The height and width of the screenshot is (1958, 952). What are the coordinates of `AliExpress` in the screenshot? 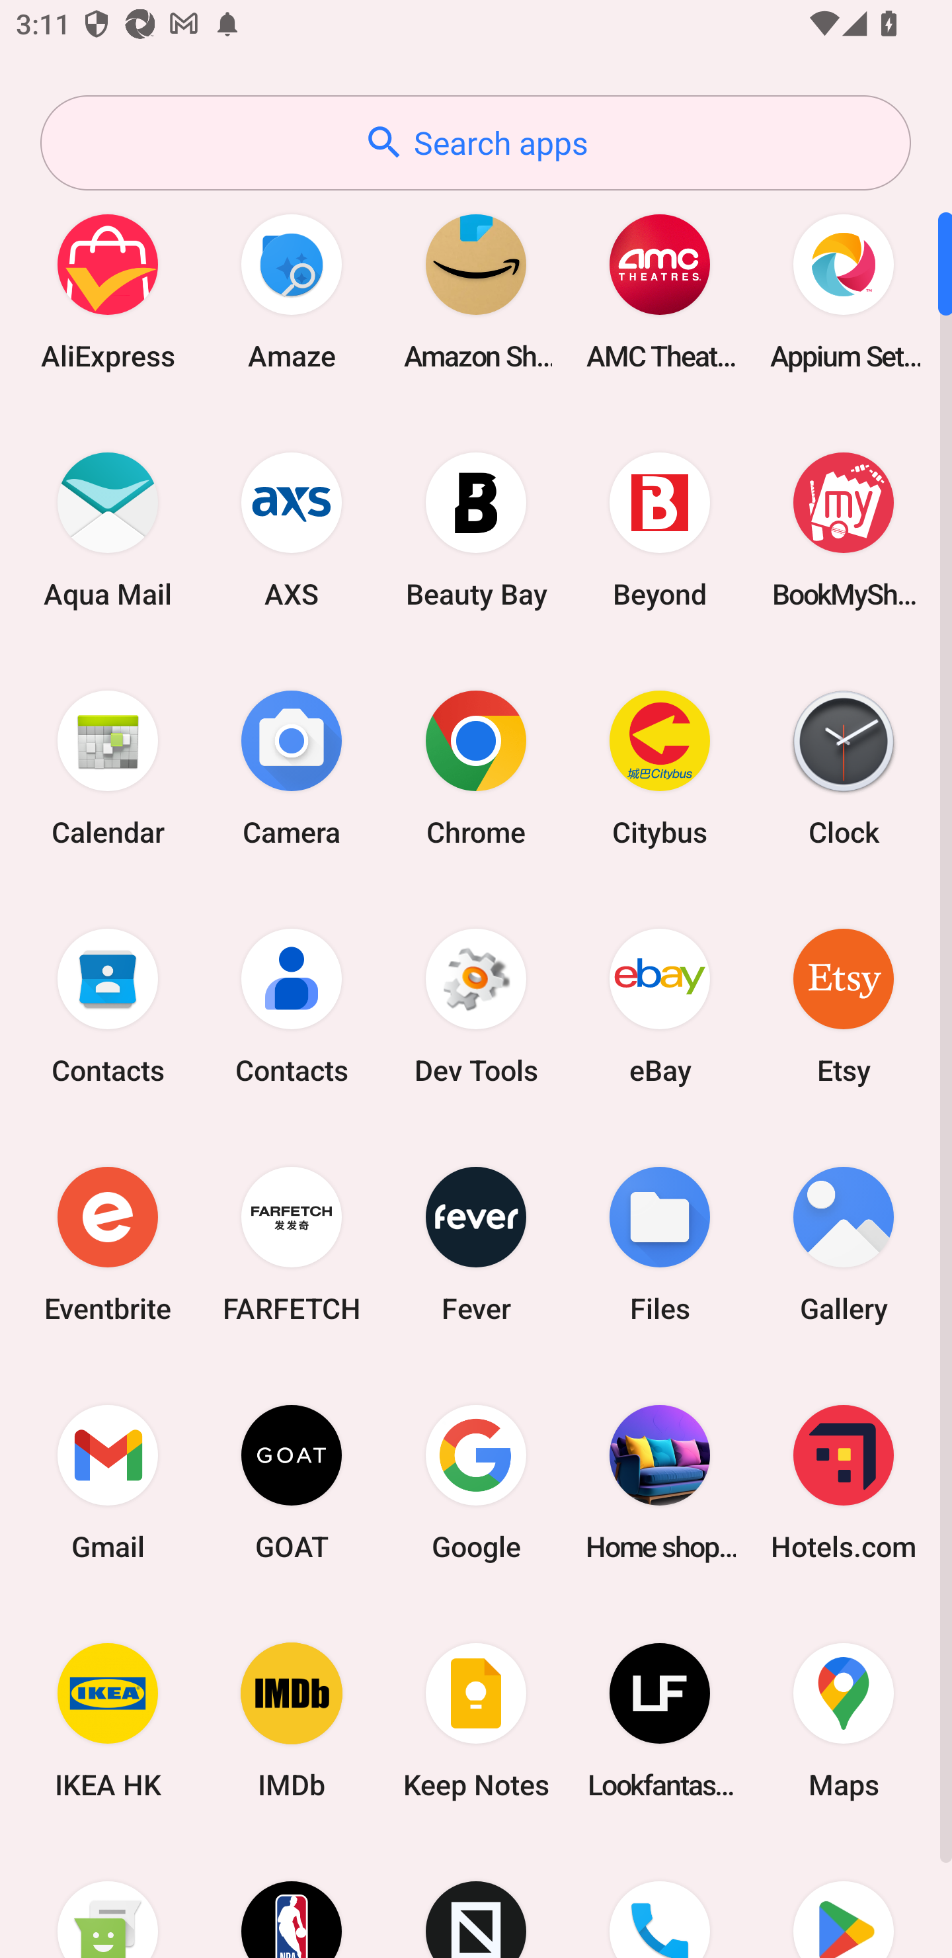 It's located at (108, 291).